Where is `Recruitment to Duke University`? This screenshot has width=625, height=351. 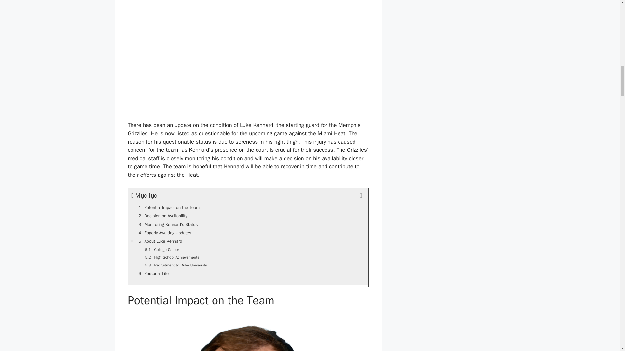 Recruitment to Duke University is located at coordinates (248, 265).